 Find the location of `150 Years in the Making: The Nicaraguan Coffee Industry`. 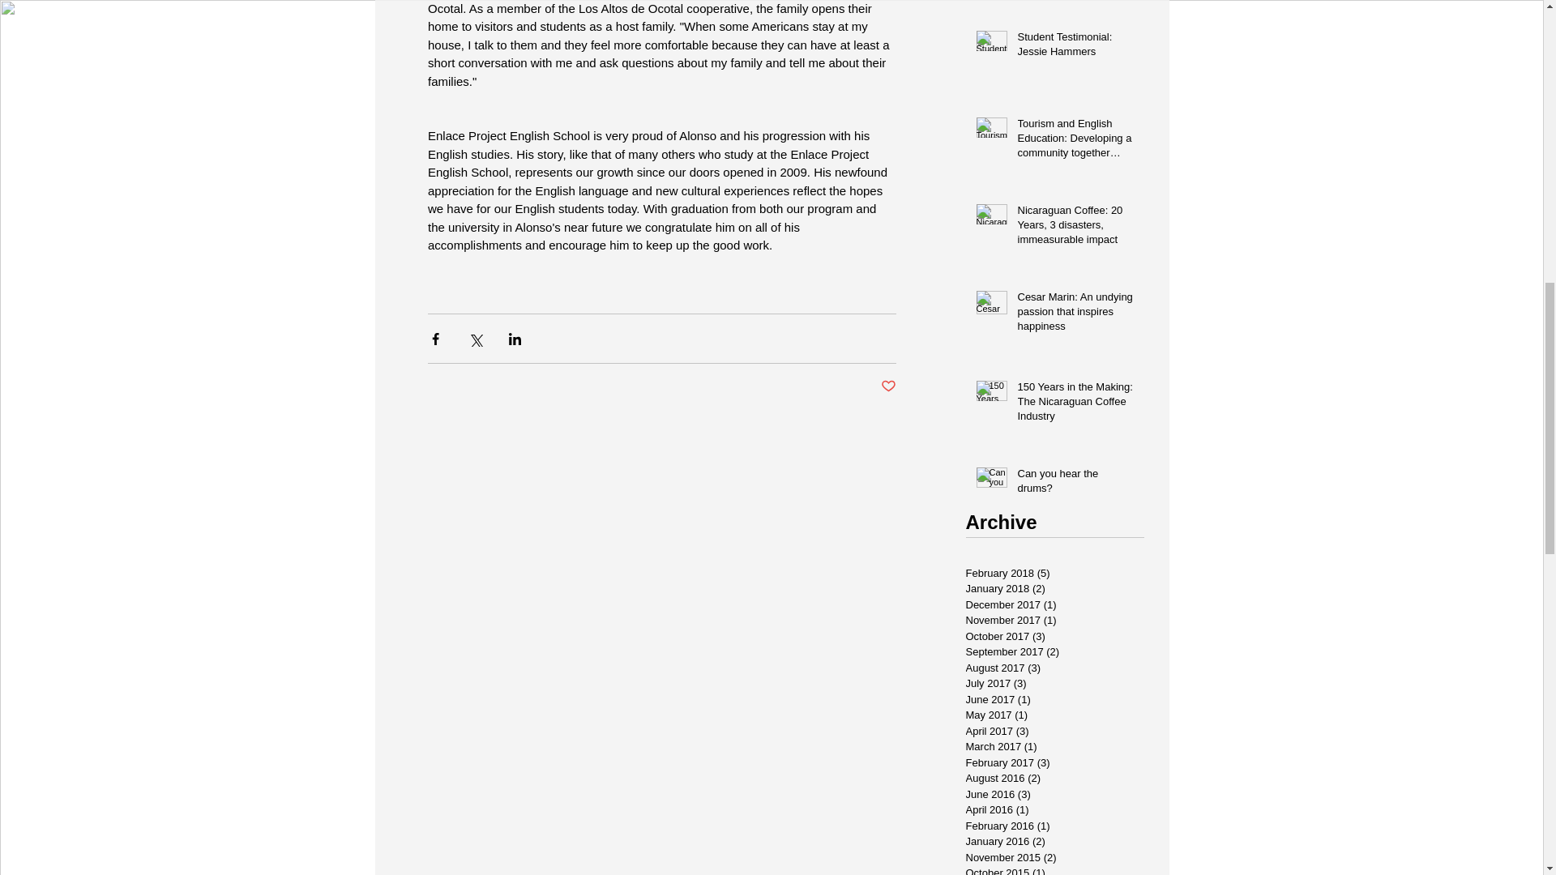

150 Years in the Making: The Nicaraguan Coffee Industry is located at coordinates (1075, 405).